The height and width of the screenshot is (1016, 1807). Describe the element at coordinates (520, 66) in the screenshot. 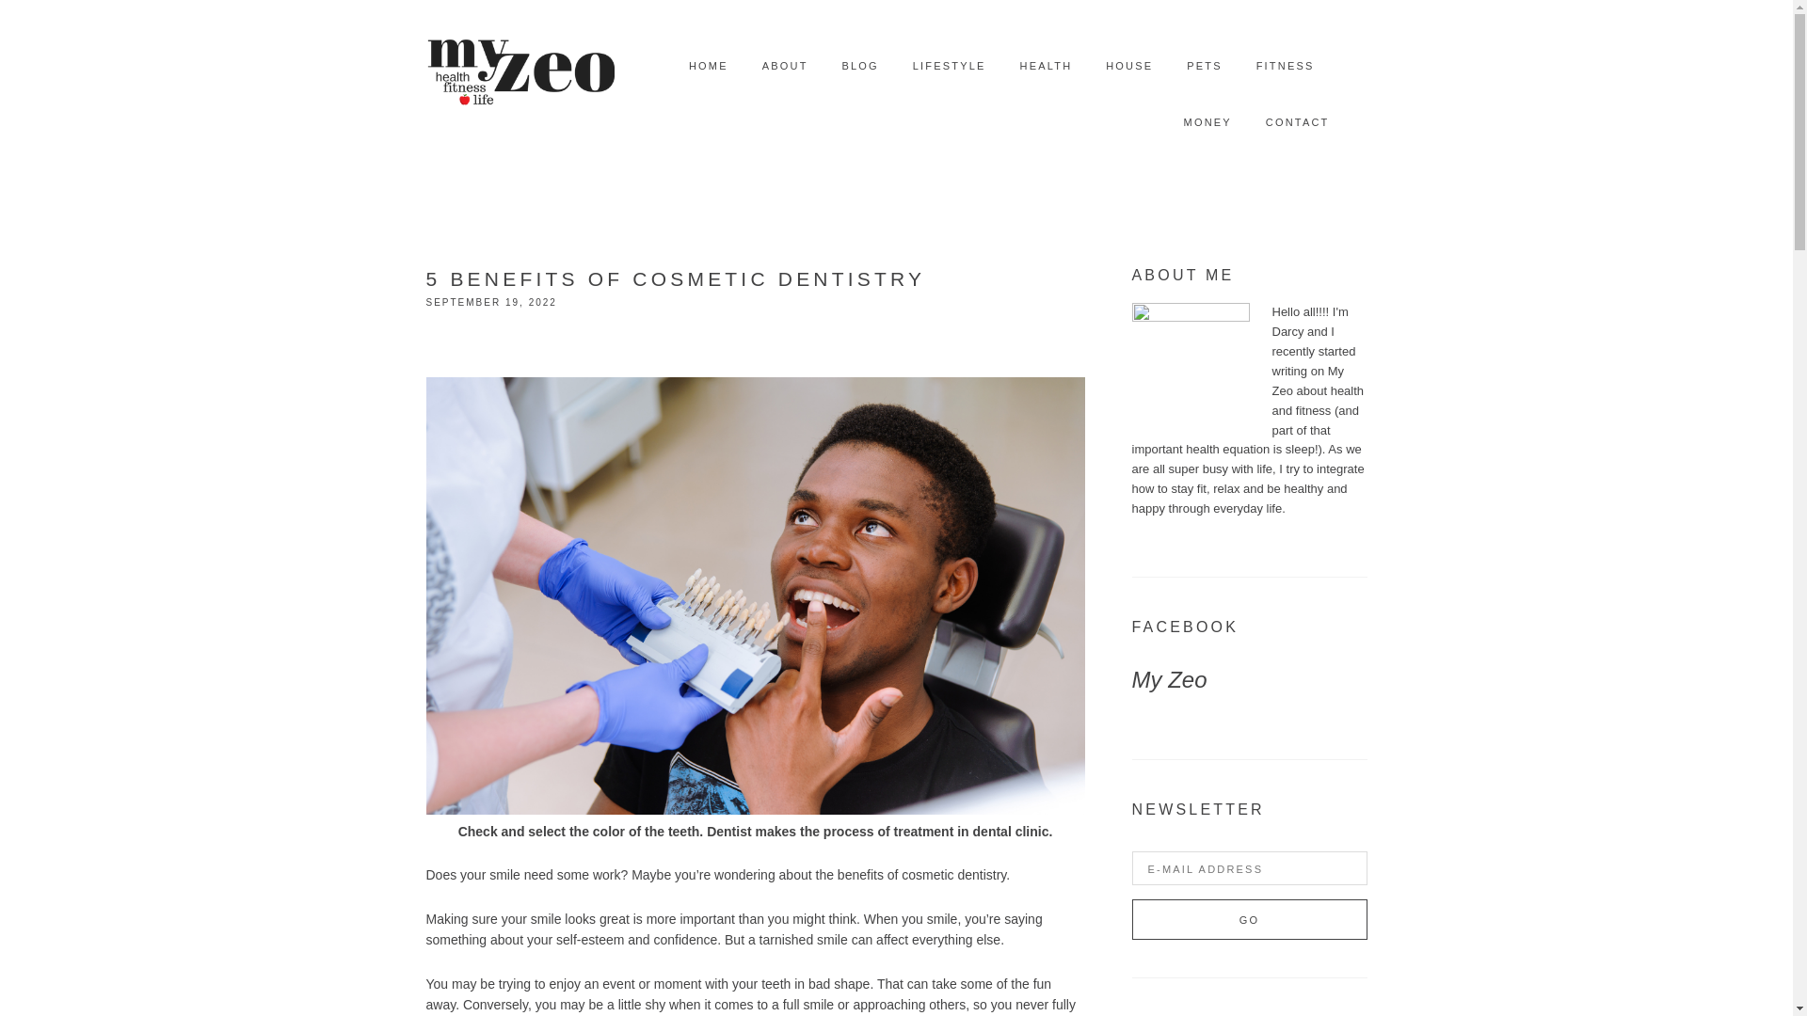

I see `MY ZEO` at that location.